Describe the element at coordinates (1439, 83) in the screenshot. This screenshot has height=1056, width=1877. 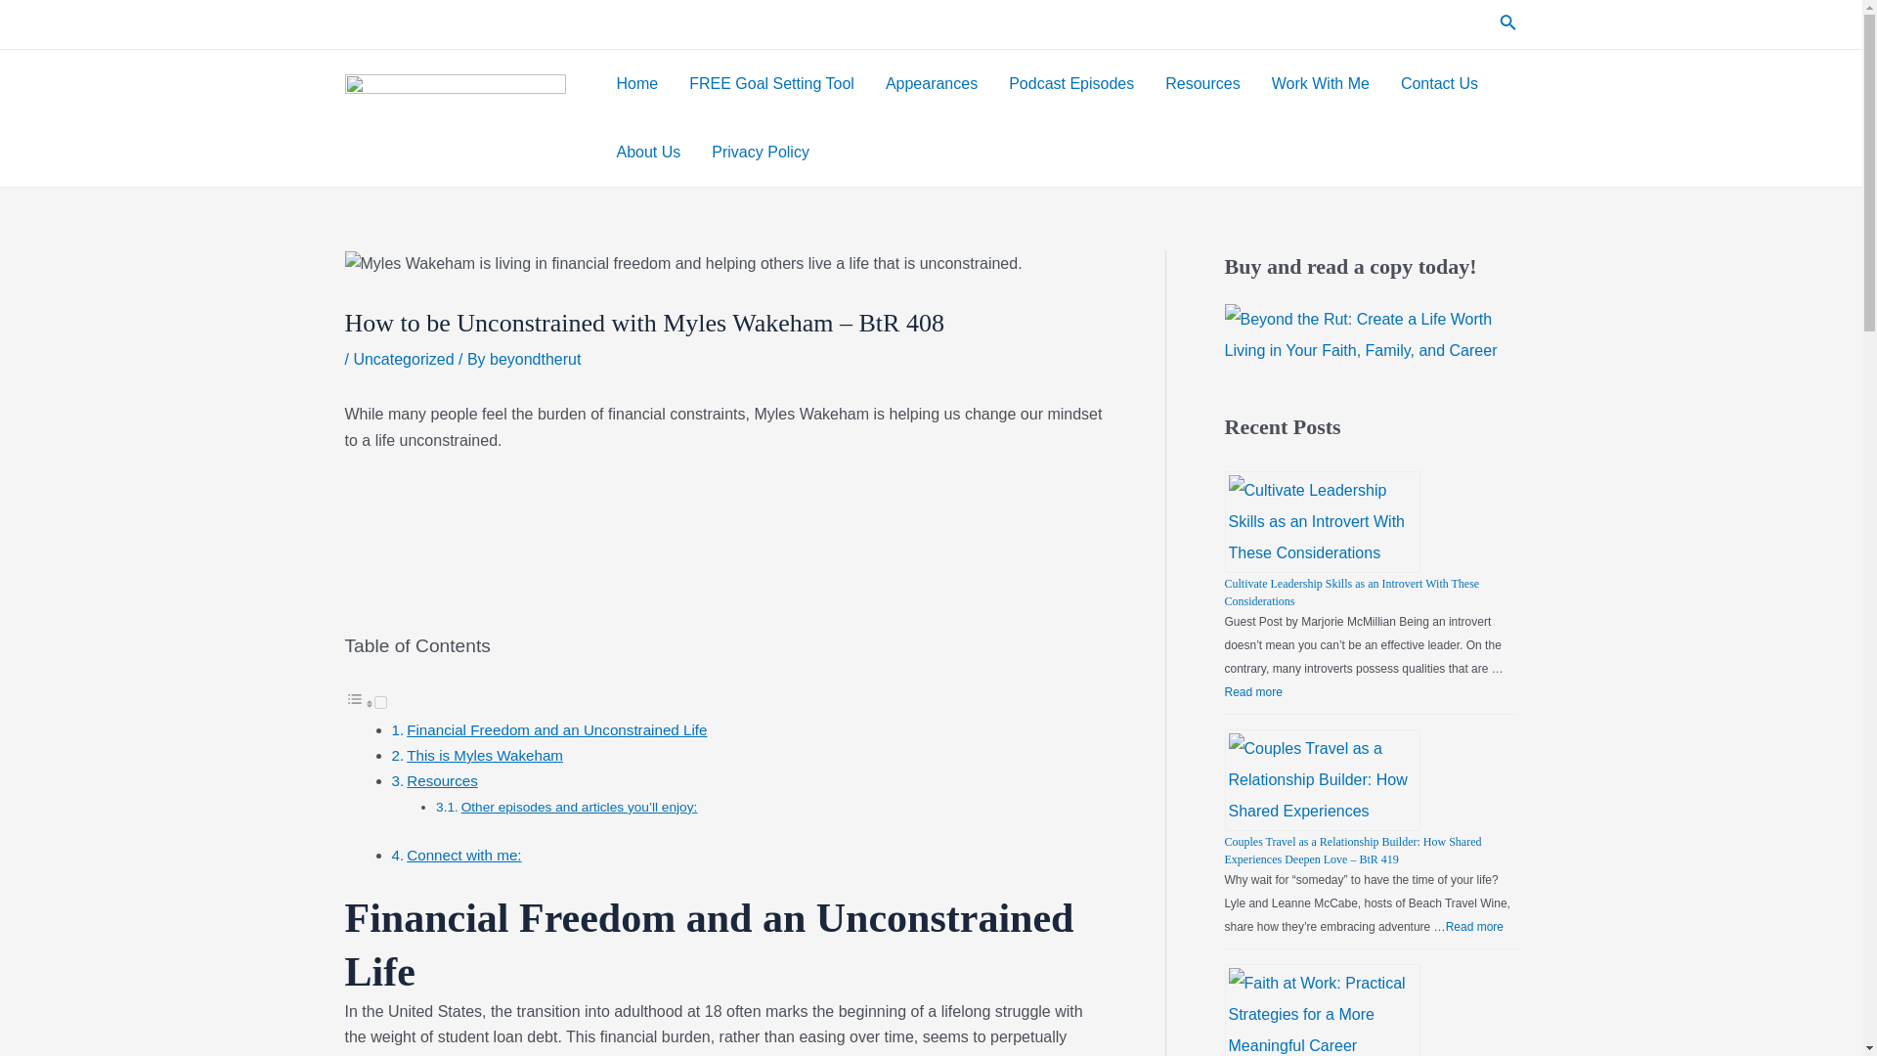
I see `Contact Us` at that location.